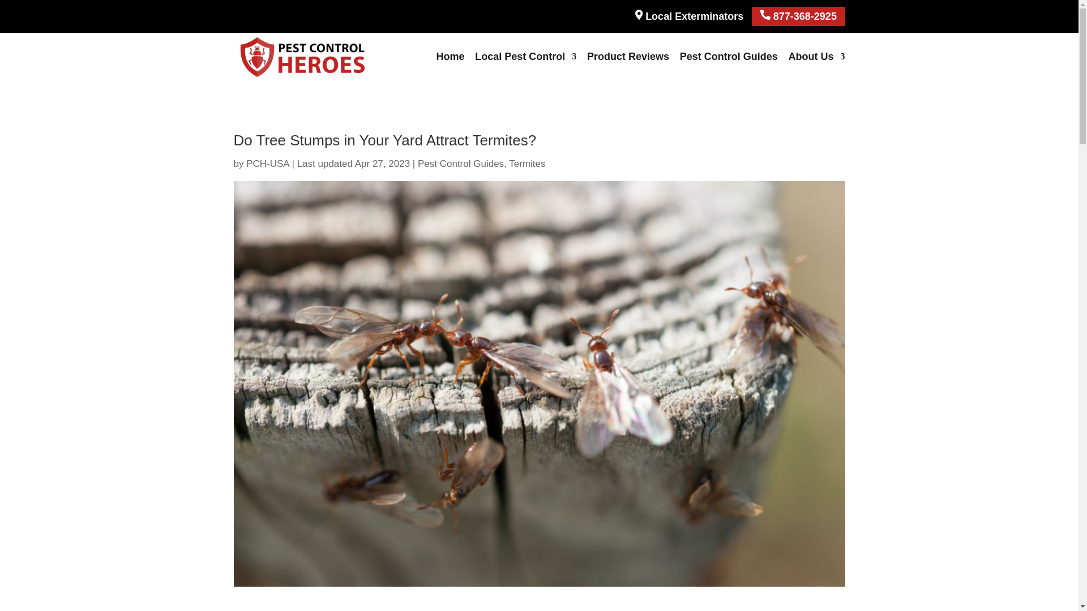 Image resolution: width=1087 pixels, height=611 pixels. I want to click on Local Pest Control, so click(525, 56).